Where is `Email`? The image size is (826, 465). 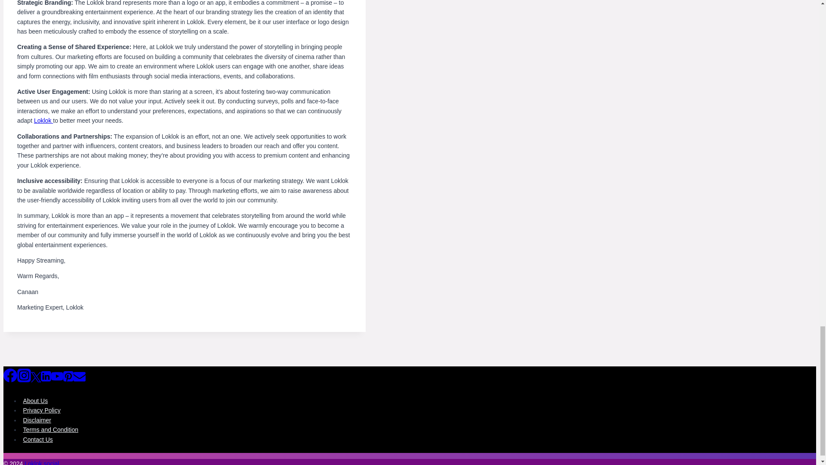 Email is located at coordinates (79, 380).